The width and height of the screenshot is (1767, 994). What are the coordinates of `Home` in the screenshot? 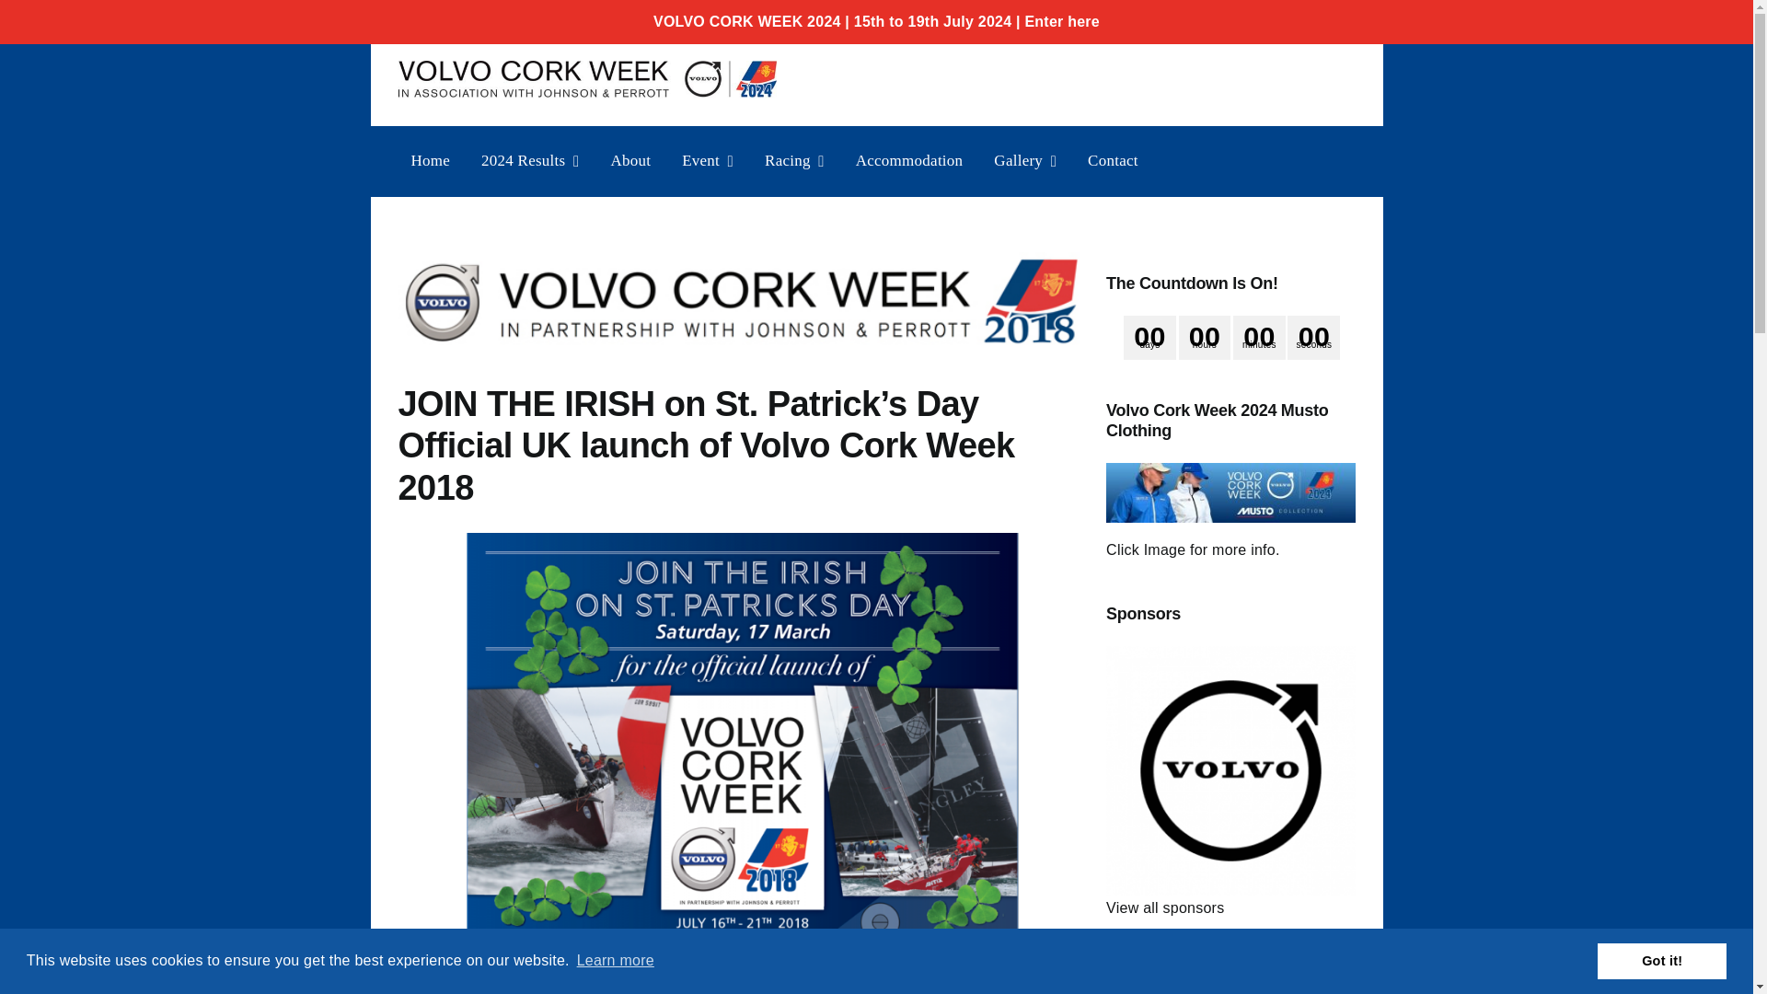 It's located at (431, 160).